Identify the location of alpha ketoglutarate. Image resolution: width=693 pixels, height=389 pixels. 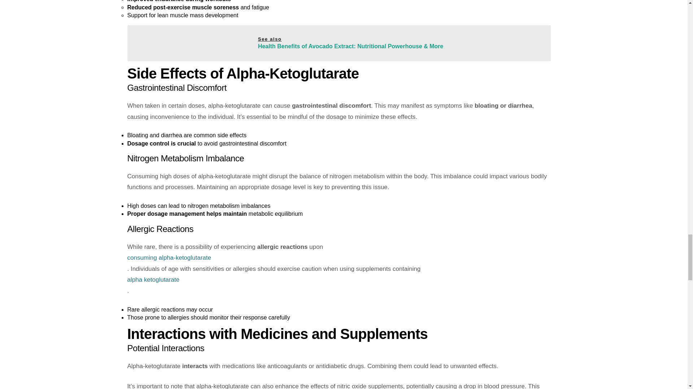
(339, 280).